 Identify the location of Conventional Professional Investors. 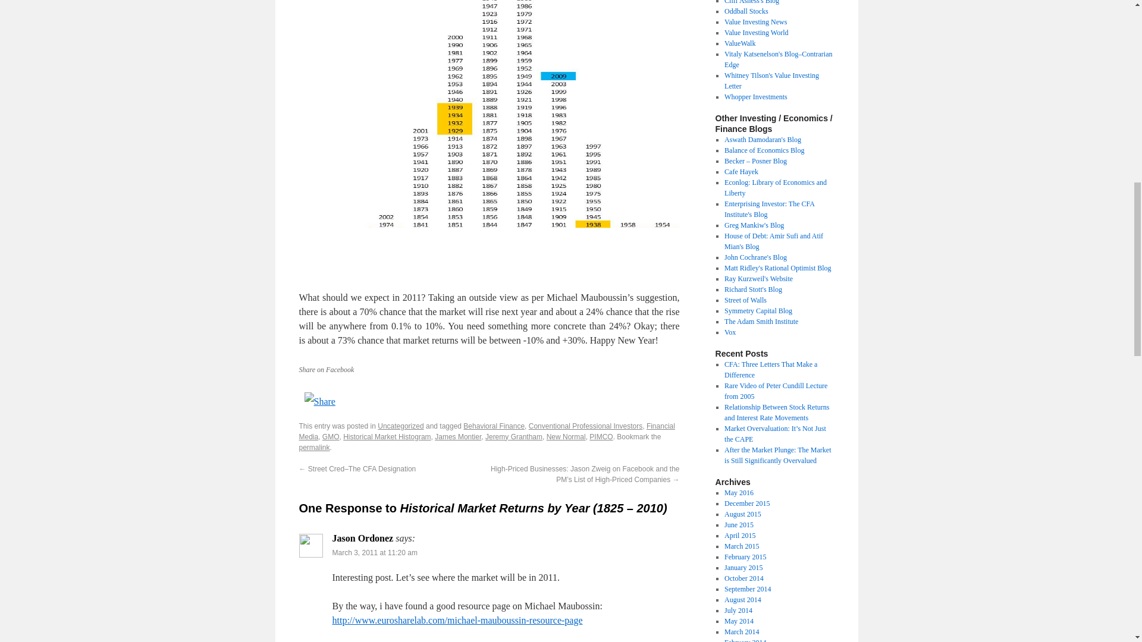
(585, 426).